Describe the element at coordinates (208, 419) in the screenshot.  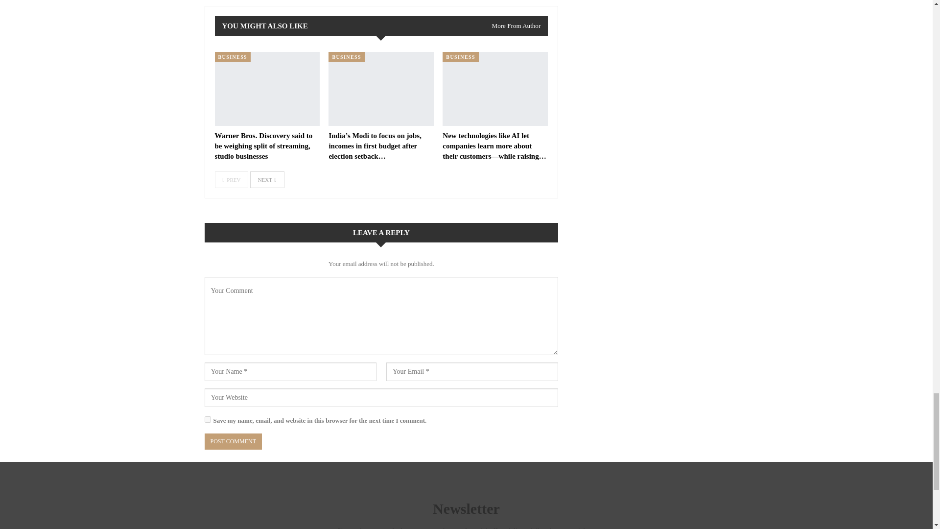
I see `yes` at that location.